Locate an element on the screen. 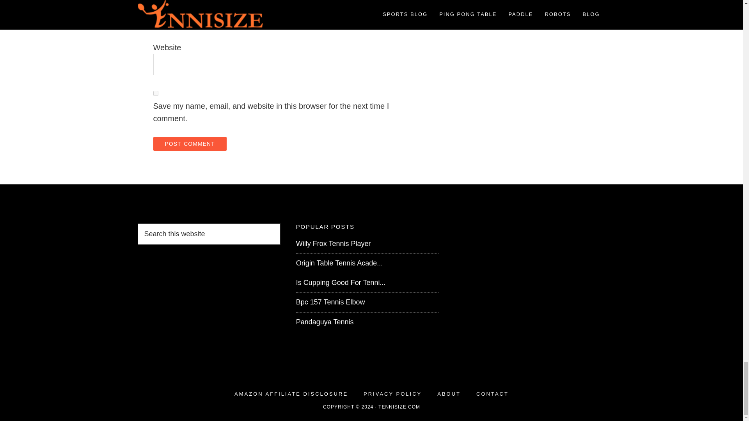  Origin Table Tennis Academy is located at coordinates (339, 263).